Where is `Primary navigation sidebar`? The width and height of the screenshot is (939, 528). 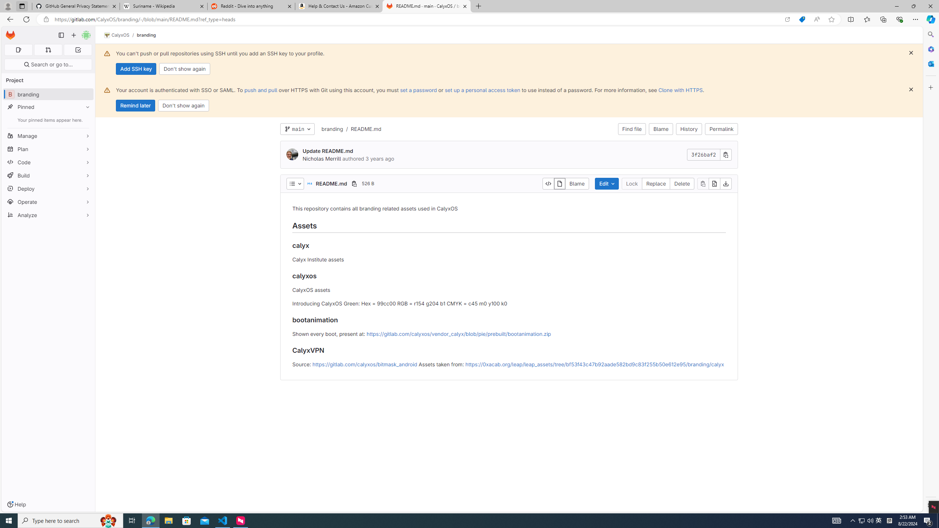 Primary navigation sidebar is located at coordinates (61, 35).